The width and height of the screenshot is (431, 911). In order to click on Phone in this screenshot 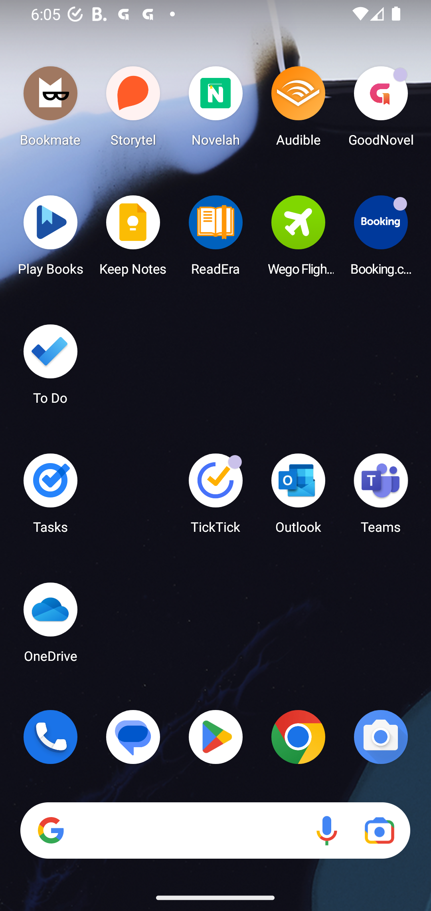, I will do `click(50, 737)`.